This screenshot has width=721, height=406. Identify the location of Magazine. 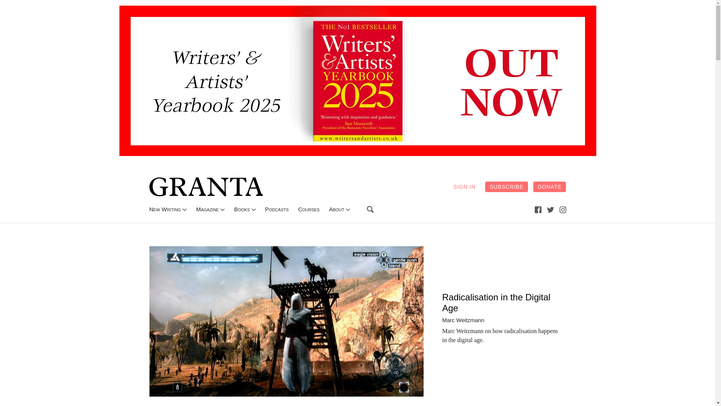
(207, 209).